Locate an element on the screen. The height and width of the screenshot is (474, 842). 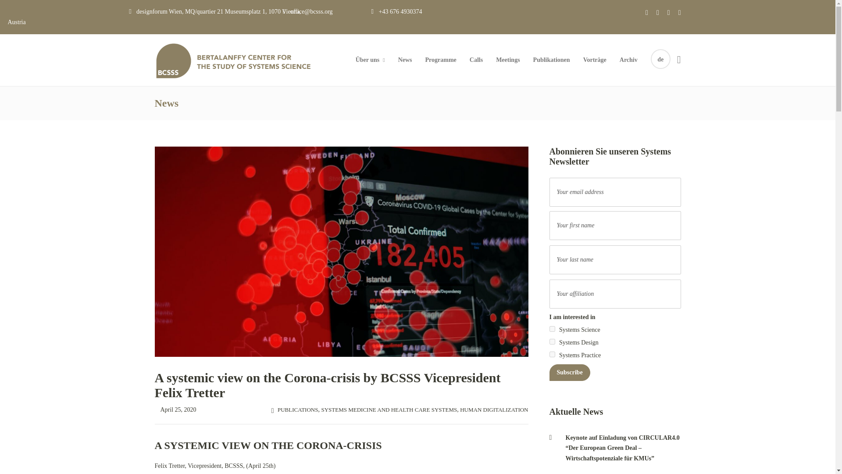
ac59af08a0 is located at coordinates (552, 341).